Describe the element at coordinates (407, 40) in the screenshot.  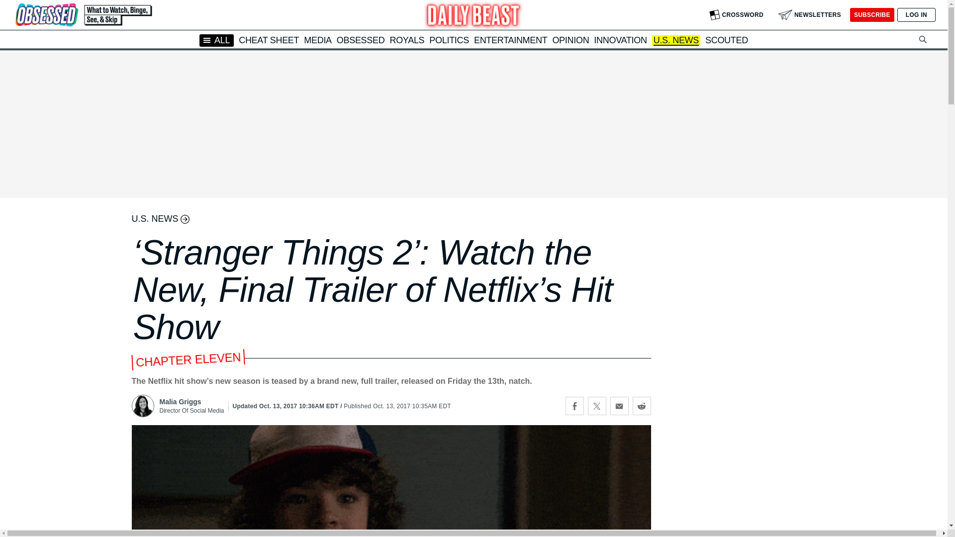
I see `ROYALS` at that location.